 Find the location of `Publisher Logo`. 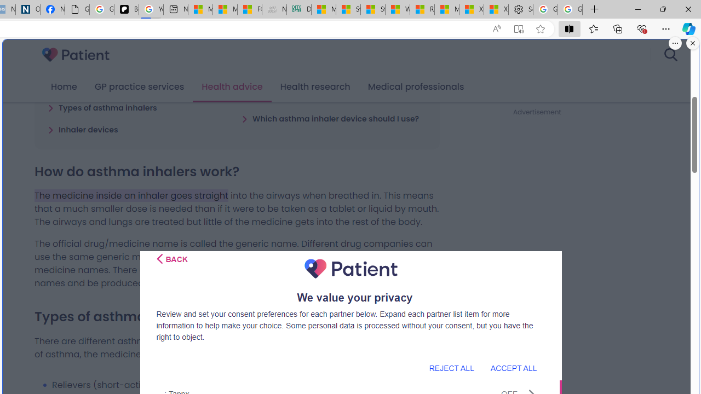

Publisher Logo is located at coordinates (350, 269).